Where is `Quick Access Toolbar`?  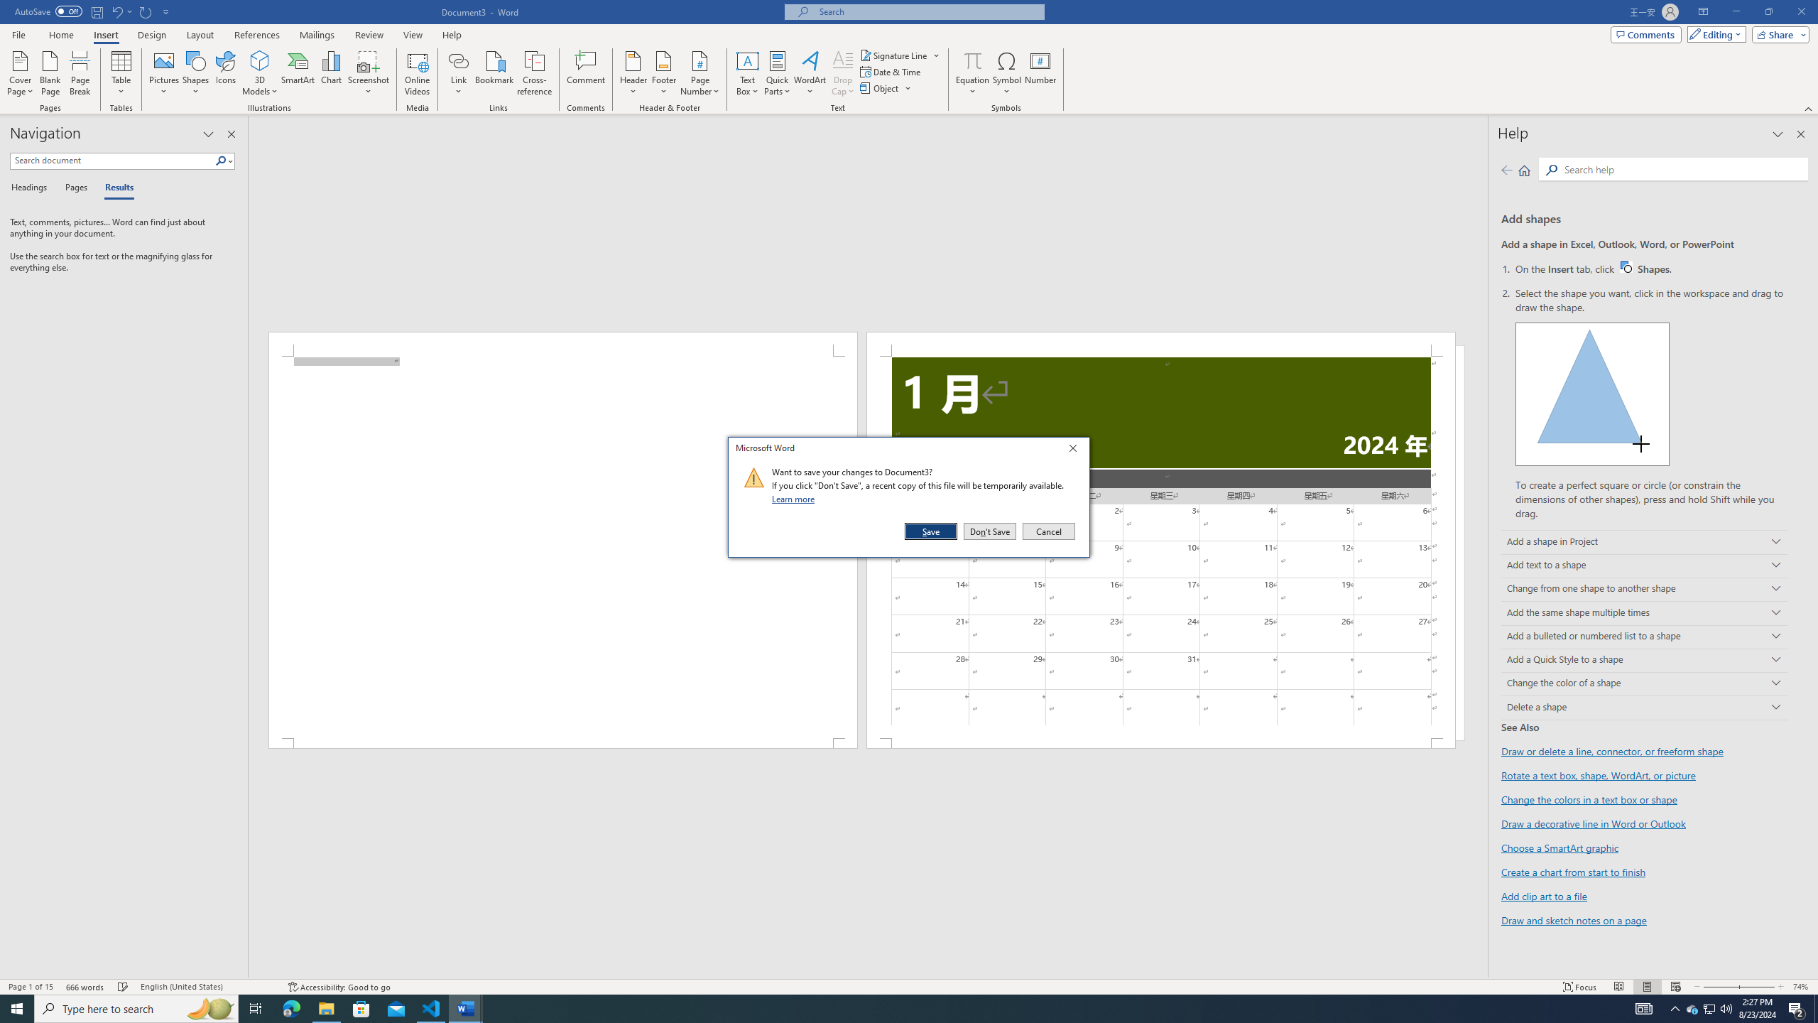
Quick Access Toolbar is located at coordinates (94, 12).